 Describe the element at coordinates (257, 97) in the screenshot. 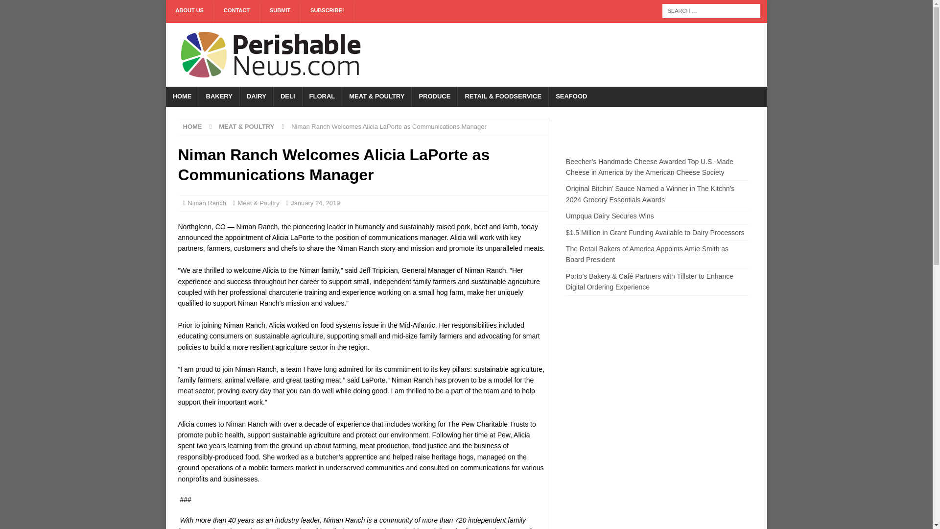

I see `DAIRY` at that location.